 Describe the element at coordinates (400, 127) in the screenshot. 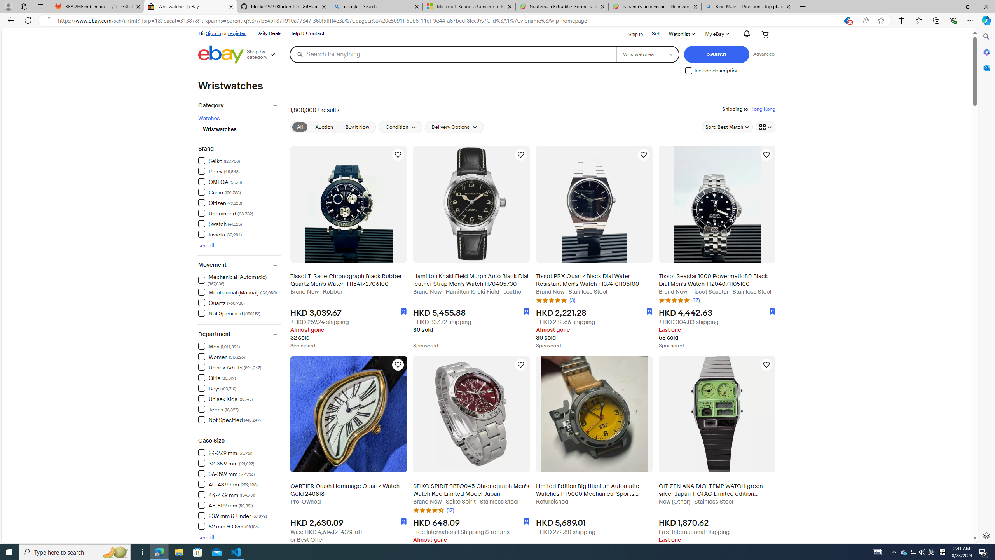

I see `Condition` at that location.